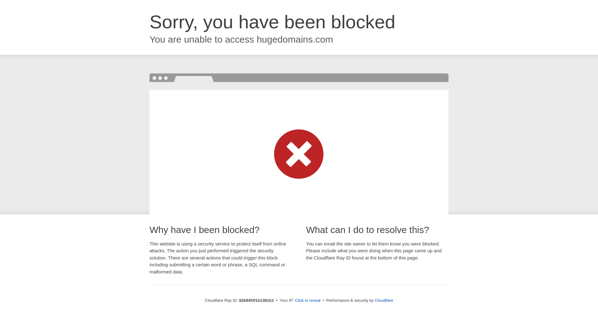 The width and height of the screenshot is (598, 336). What do you see at coordinates (308, 301) in the screenshot?
I see `Click to reveal` at bounding box center [308, 301].